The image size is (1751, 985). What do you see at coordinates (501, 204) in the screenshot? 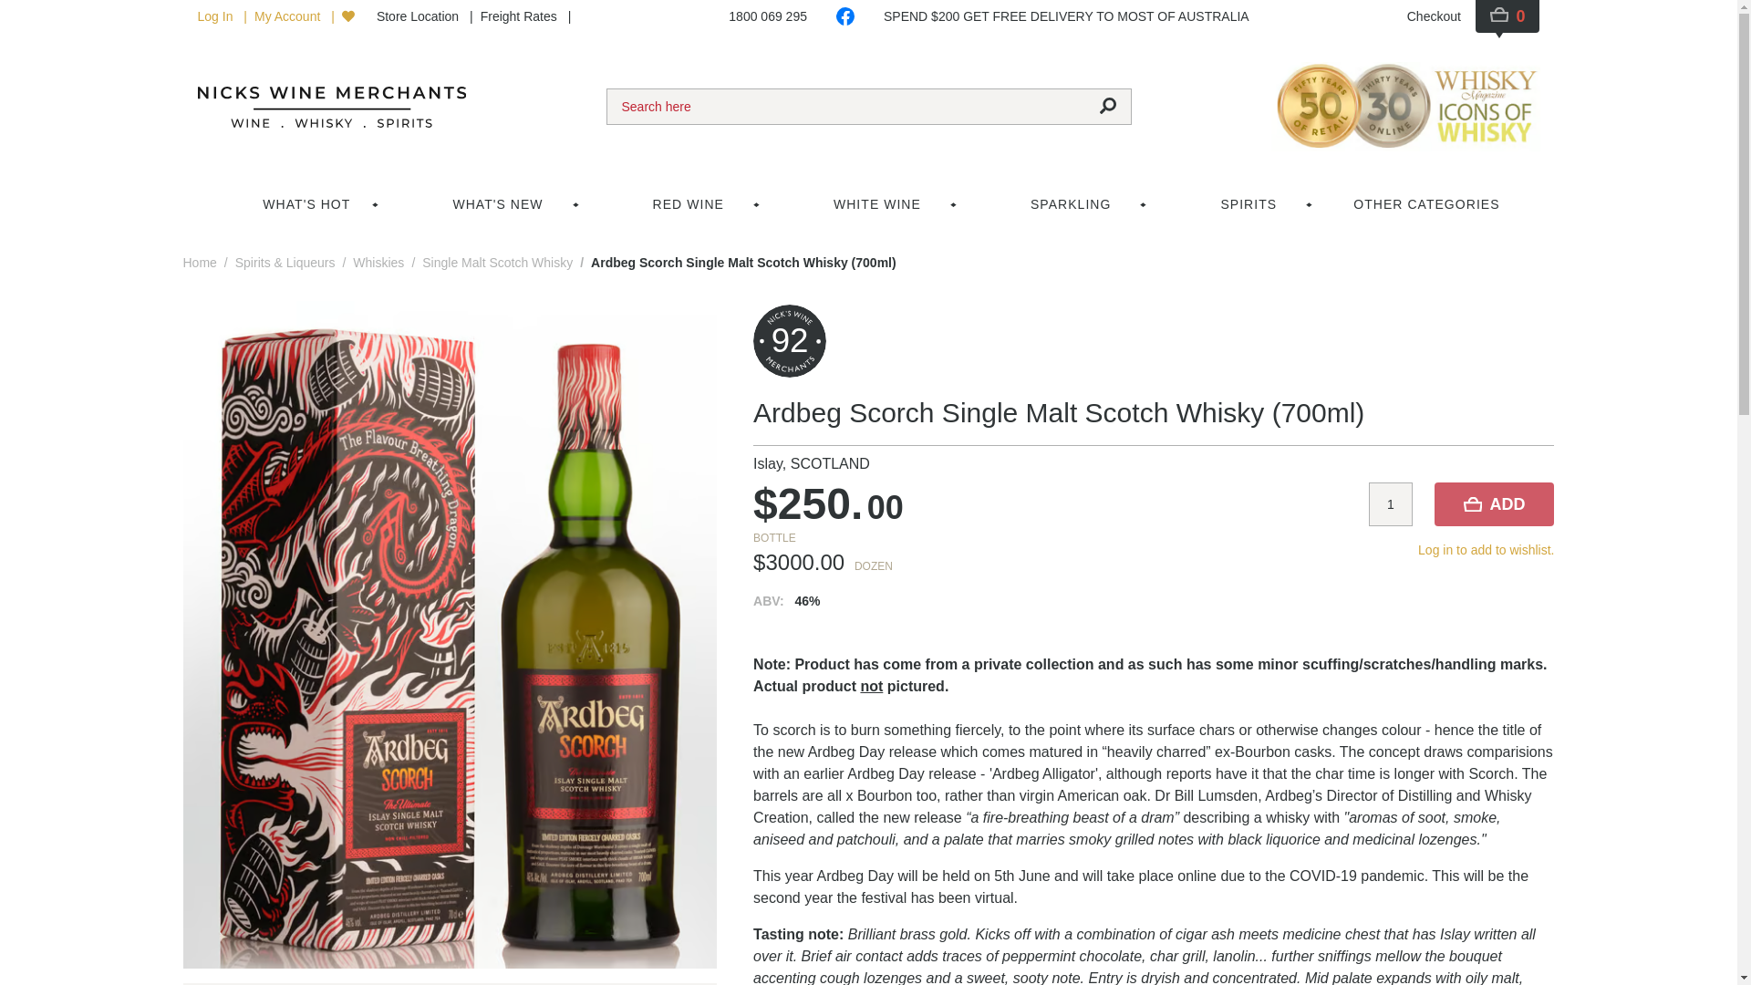
I see `WHAT'S NEW` at bounding box center [501, 204].